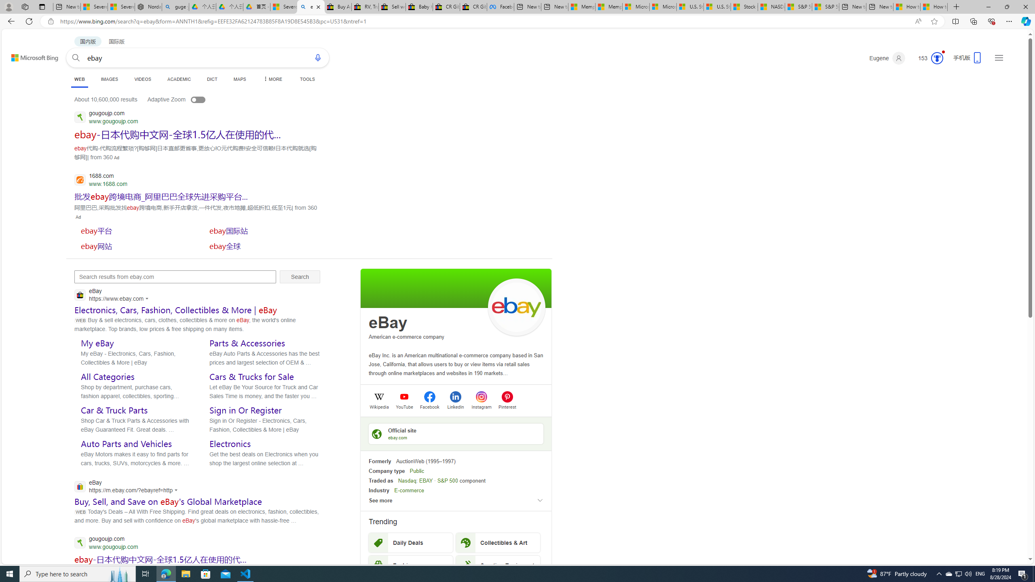 The height and width of the screenshot is (582, 1035). I want to click on SERP,5713, so click(263, 230).